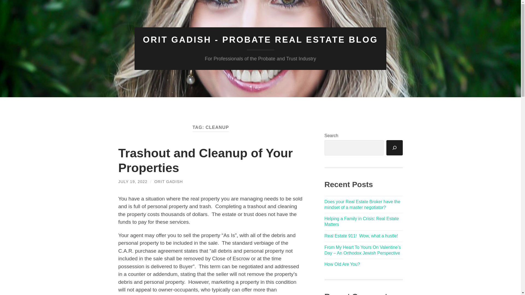 The image size is (525, 295). I want to click on ORIT GADISH - PROBATE REAL ESTATE BLOG, so click(260, 40).